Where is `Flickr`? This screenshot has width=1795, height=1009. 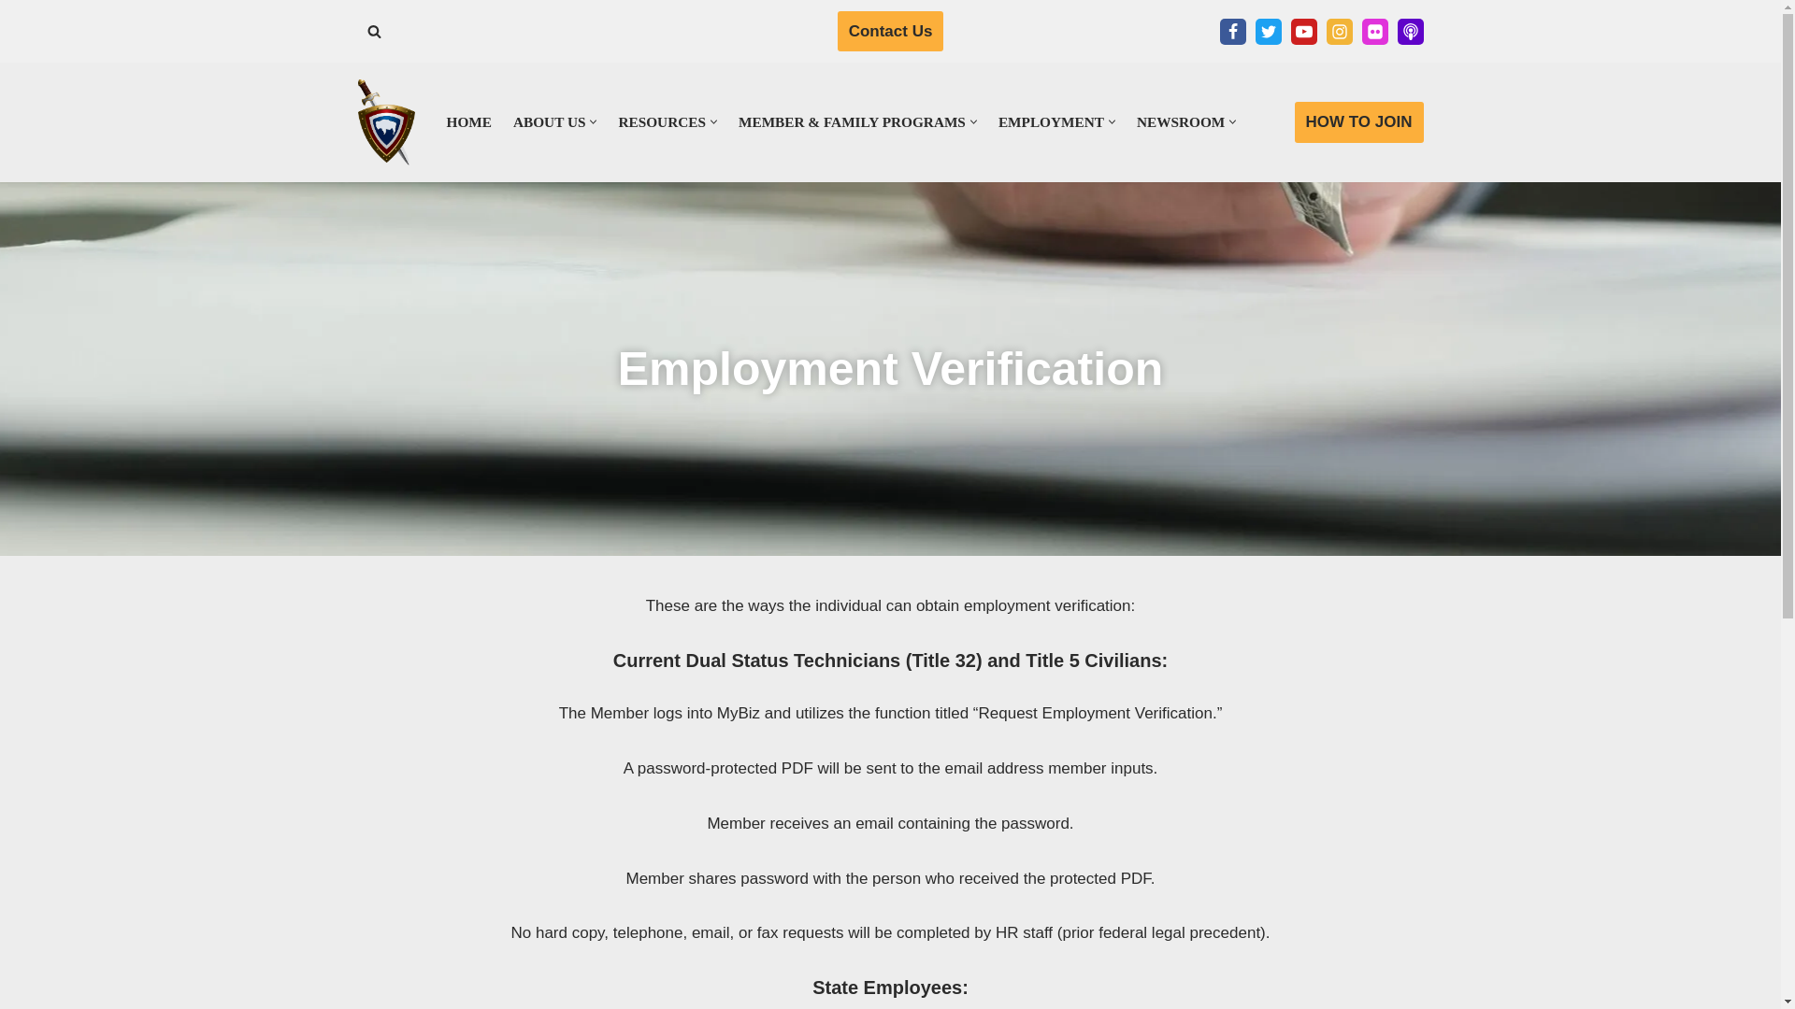 Flickr is located at coordinates (1374, 32).